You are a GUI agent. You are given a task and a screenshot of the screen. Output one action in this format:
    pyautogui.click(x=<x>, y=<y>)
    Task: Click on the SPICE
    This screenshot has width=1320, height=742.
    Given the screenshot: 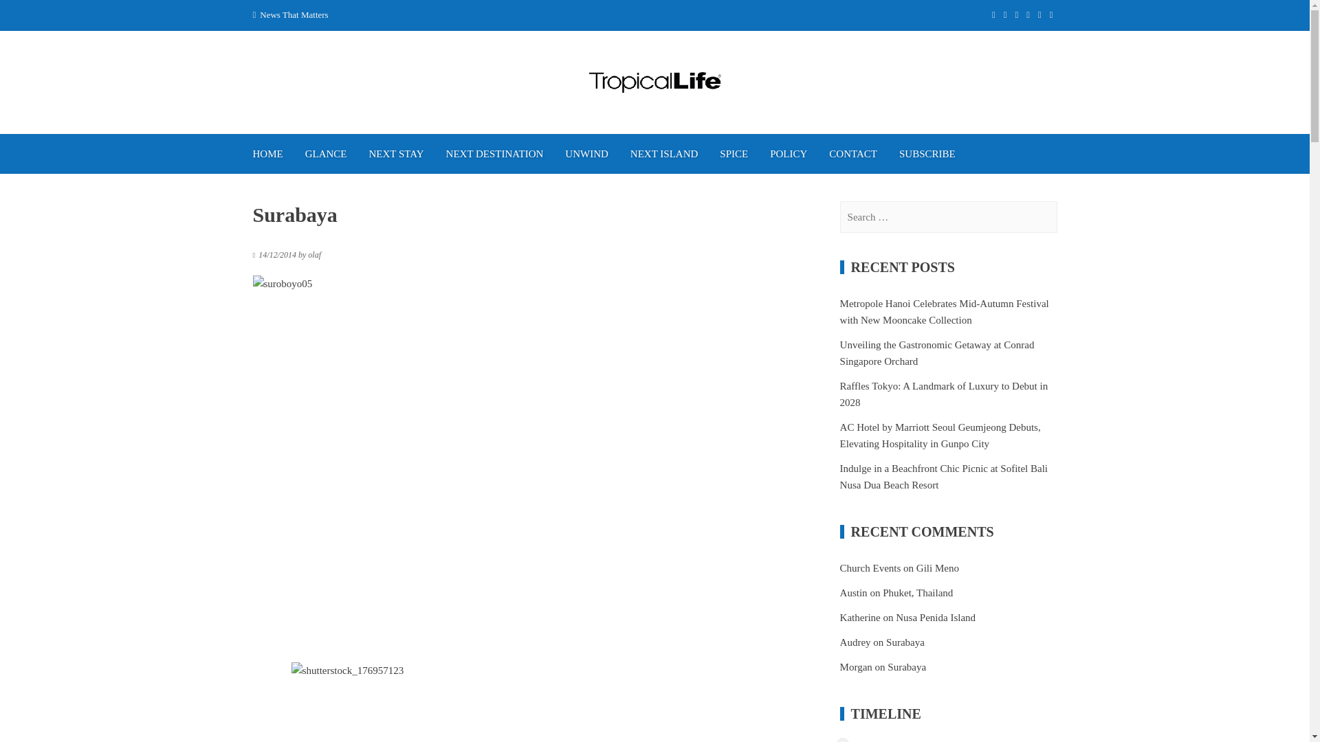 What is the action you would take?
    pyautogui.click(x=734, y=154)
    